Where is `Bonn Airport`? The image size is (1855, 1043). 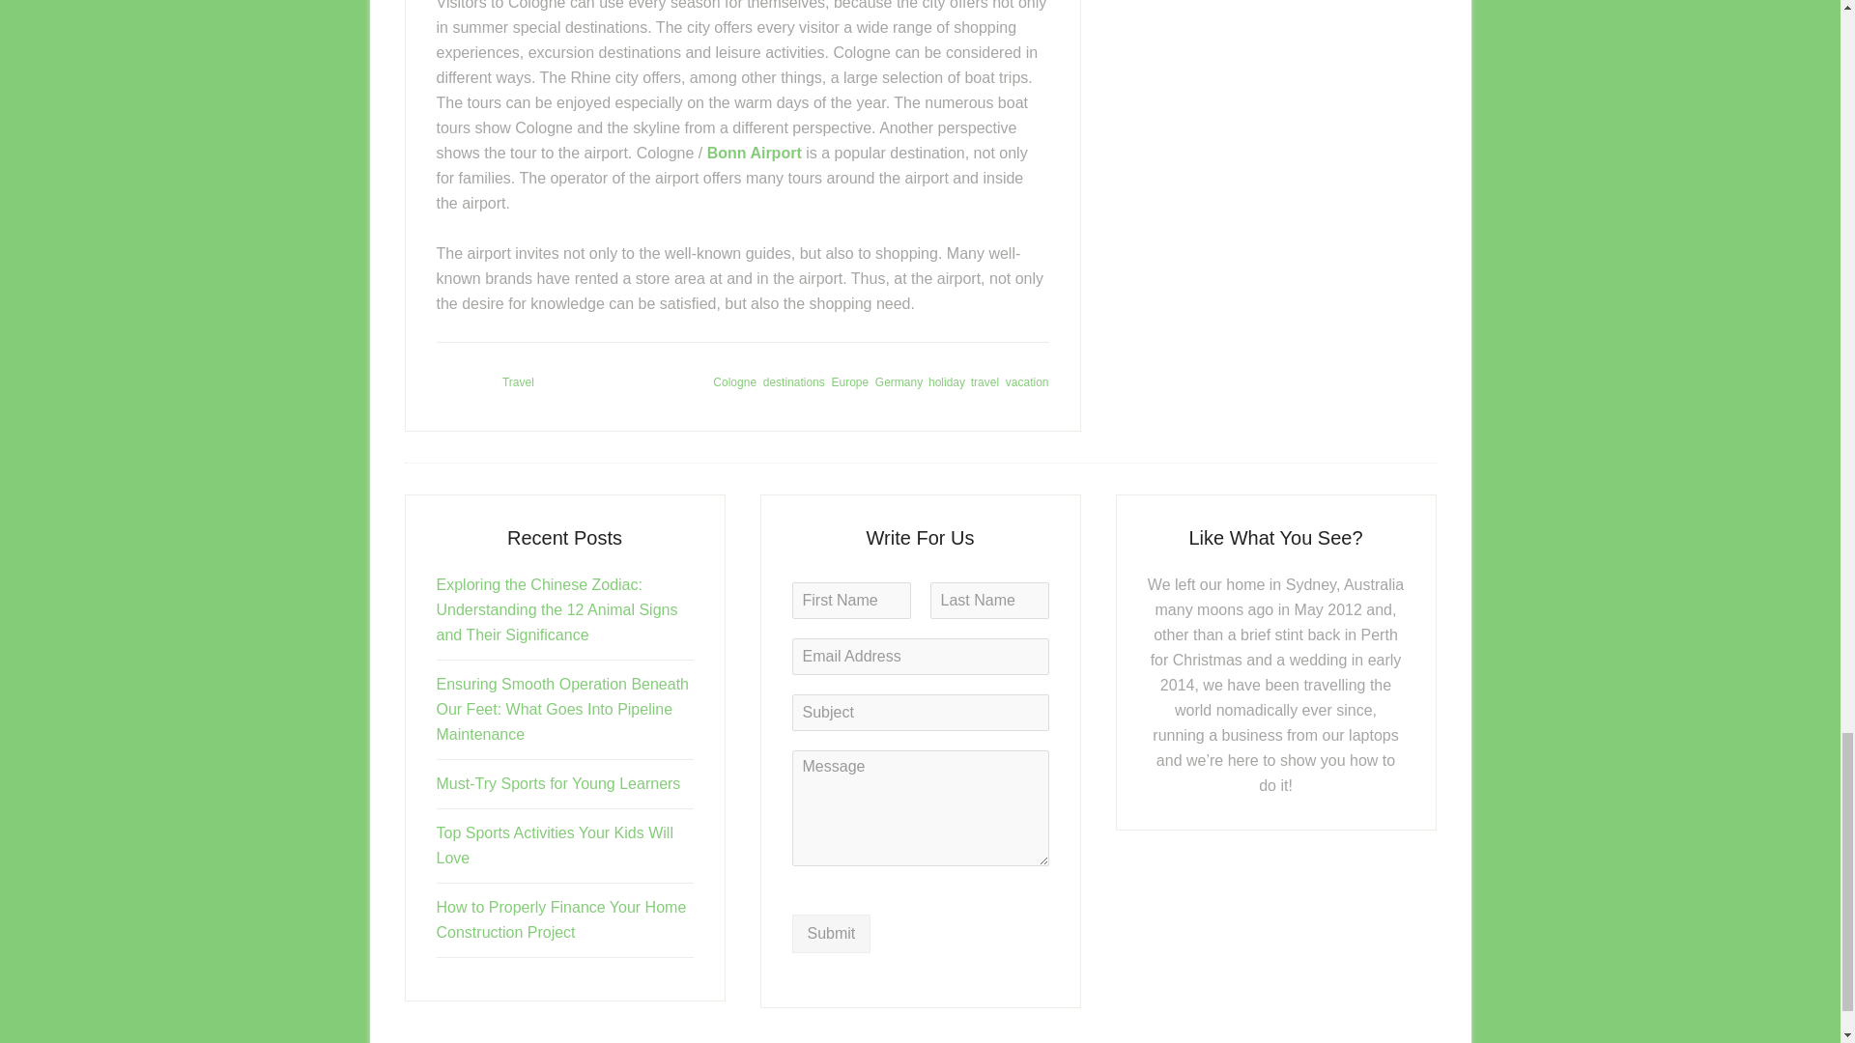 Bonn Airport is located at coordinates (754, 153).